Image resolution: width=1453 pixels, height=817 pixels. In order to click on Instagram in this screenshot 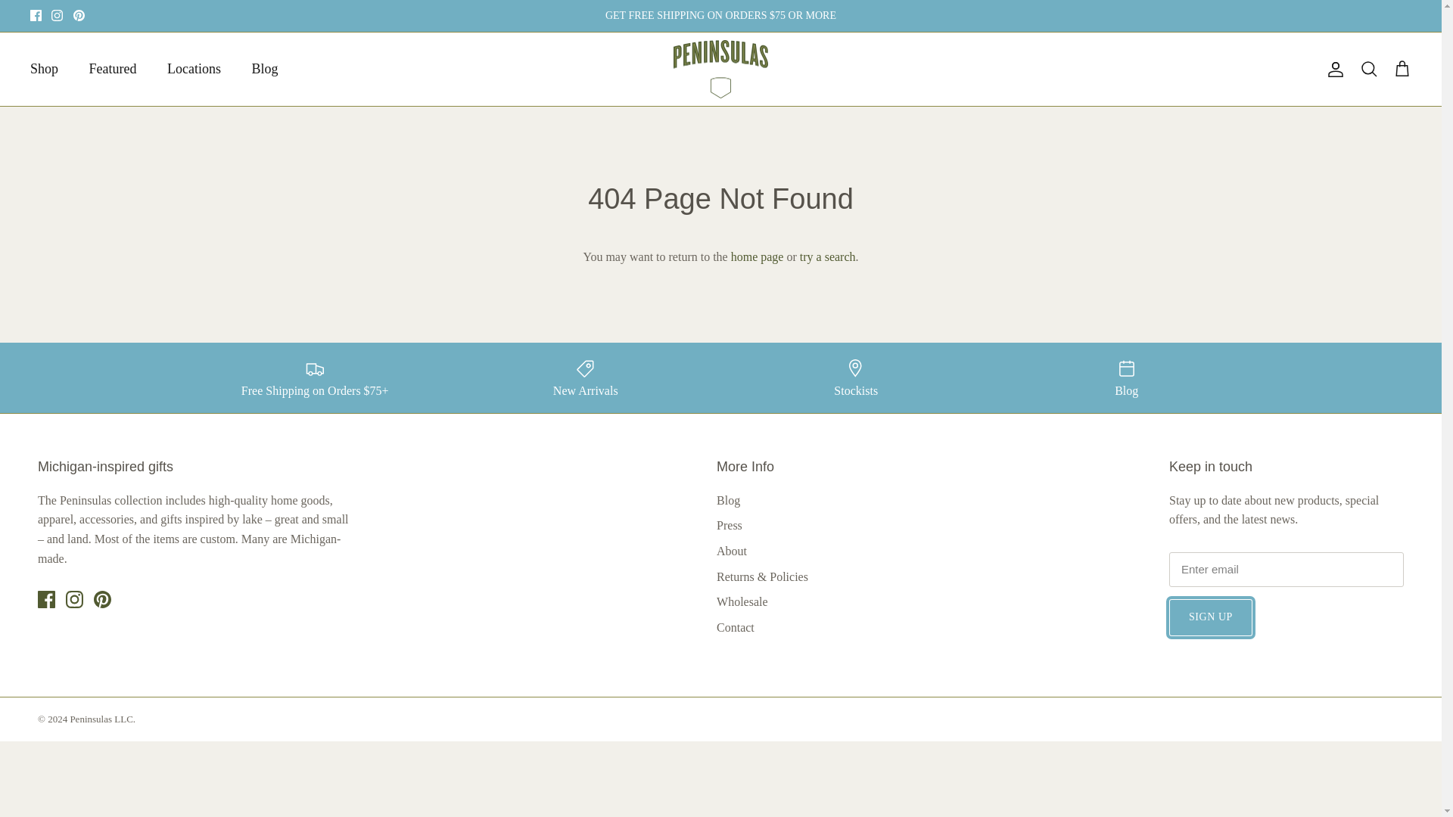, I will do `click(74, 599)`.